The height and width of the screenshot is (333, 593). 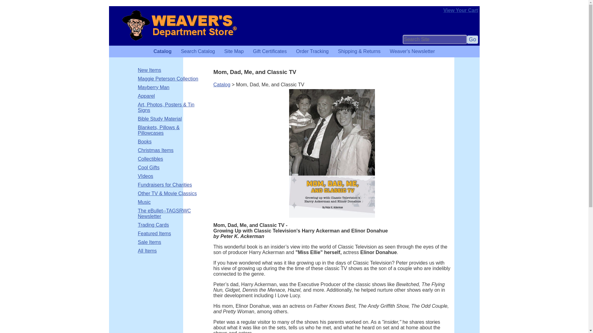 I want to click on The eBullet--TAGSRWC Newsletter, so click(x=171, y=213).